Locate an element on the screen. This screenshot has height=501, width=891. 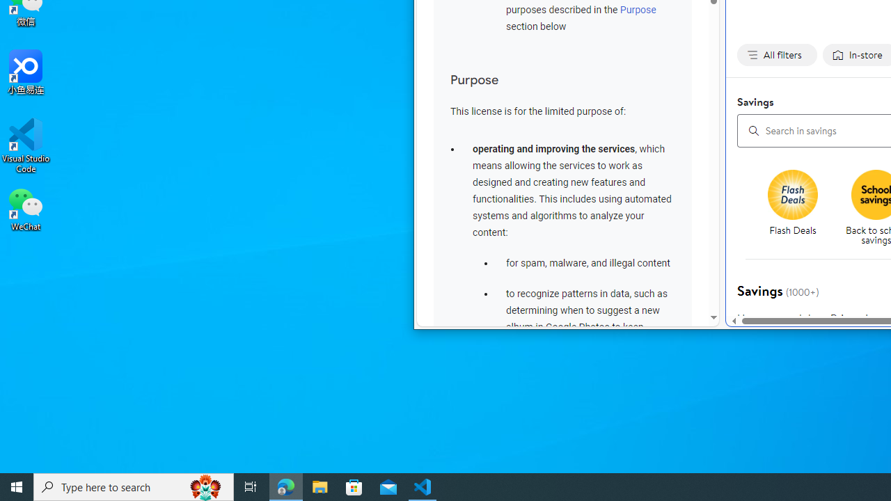
All filters none applied, activate to change is located at coordinates (777, 55).